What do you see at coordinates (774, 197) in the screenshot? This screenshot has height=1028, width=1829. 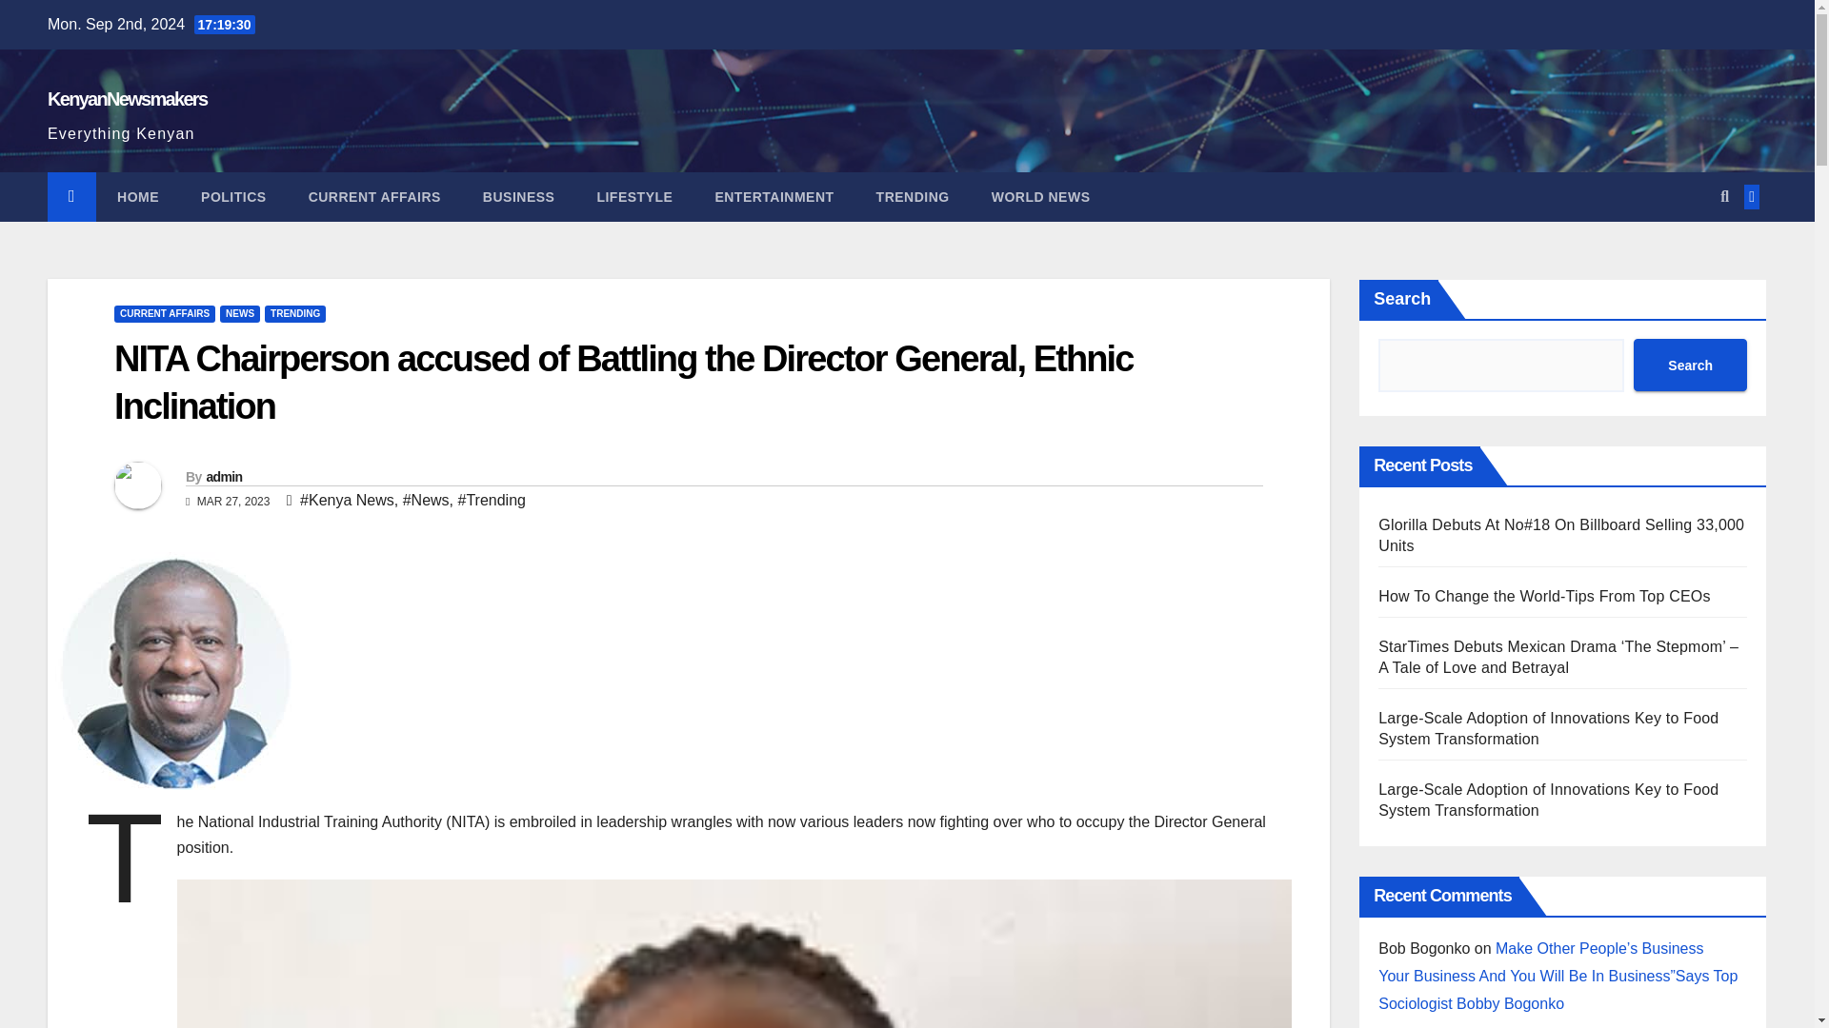 I see `ENTERTAINMENT` at bounding box center [774, 197].